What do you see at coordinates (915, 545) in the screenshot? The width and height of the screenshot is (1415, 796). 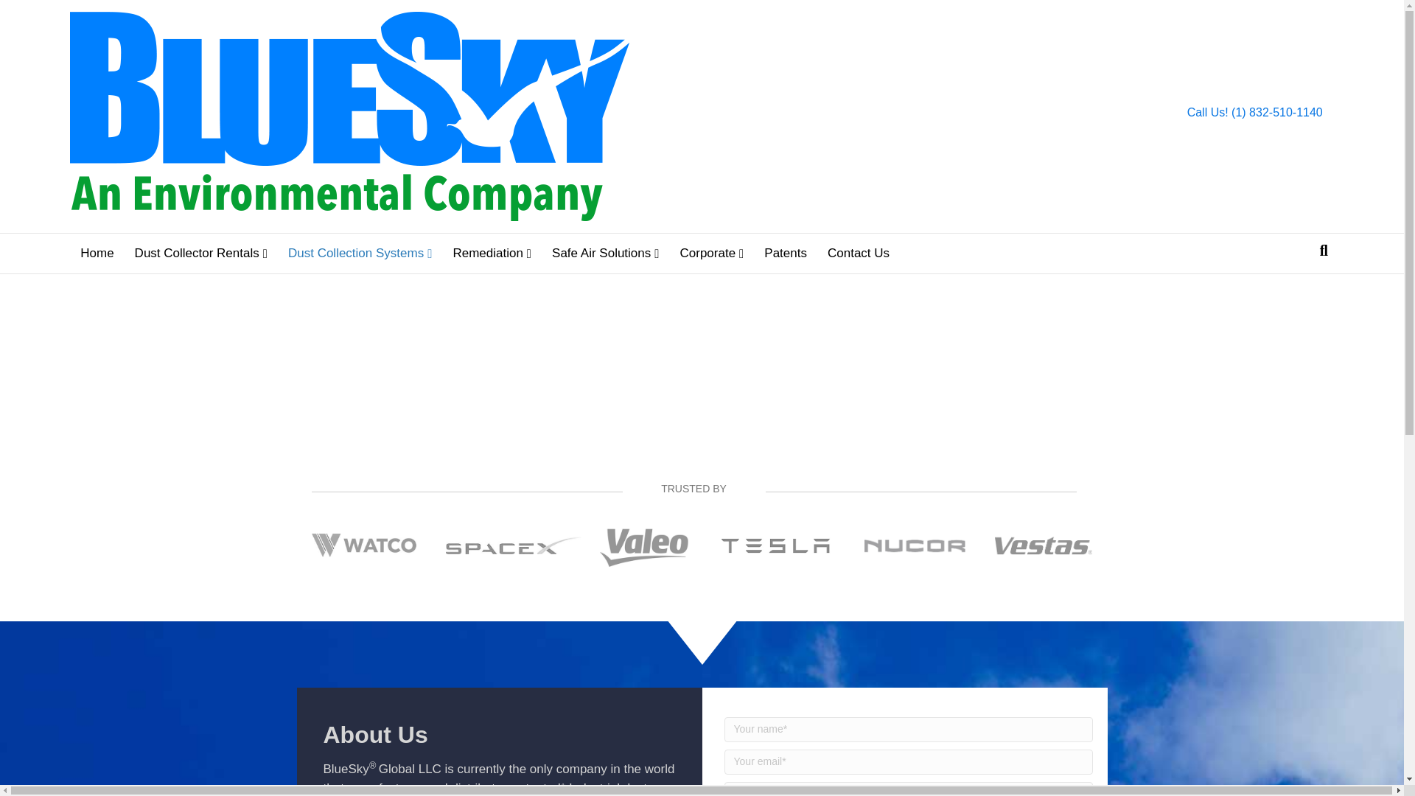 I see `n-company` at bounding box center [915, 545].